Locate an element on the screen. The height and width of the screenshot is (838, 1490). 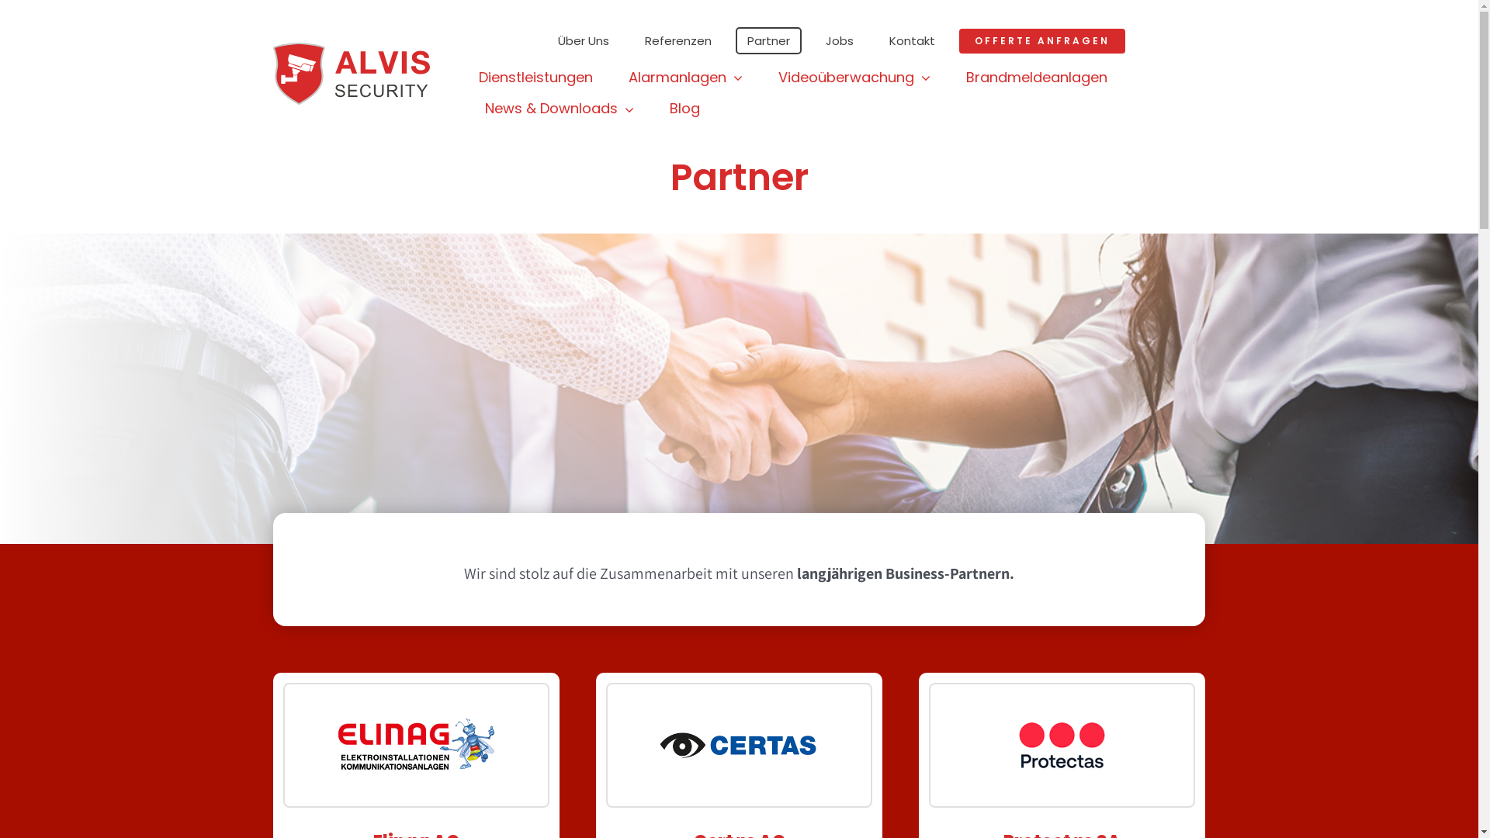
Alarmanlagen is located at coordinates (686, 78).